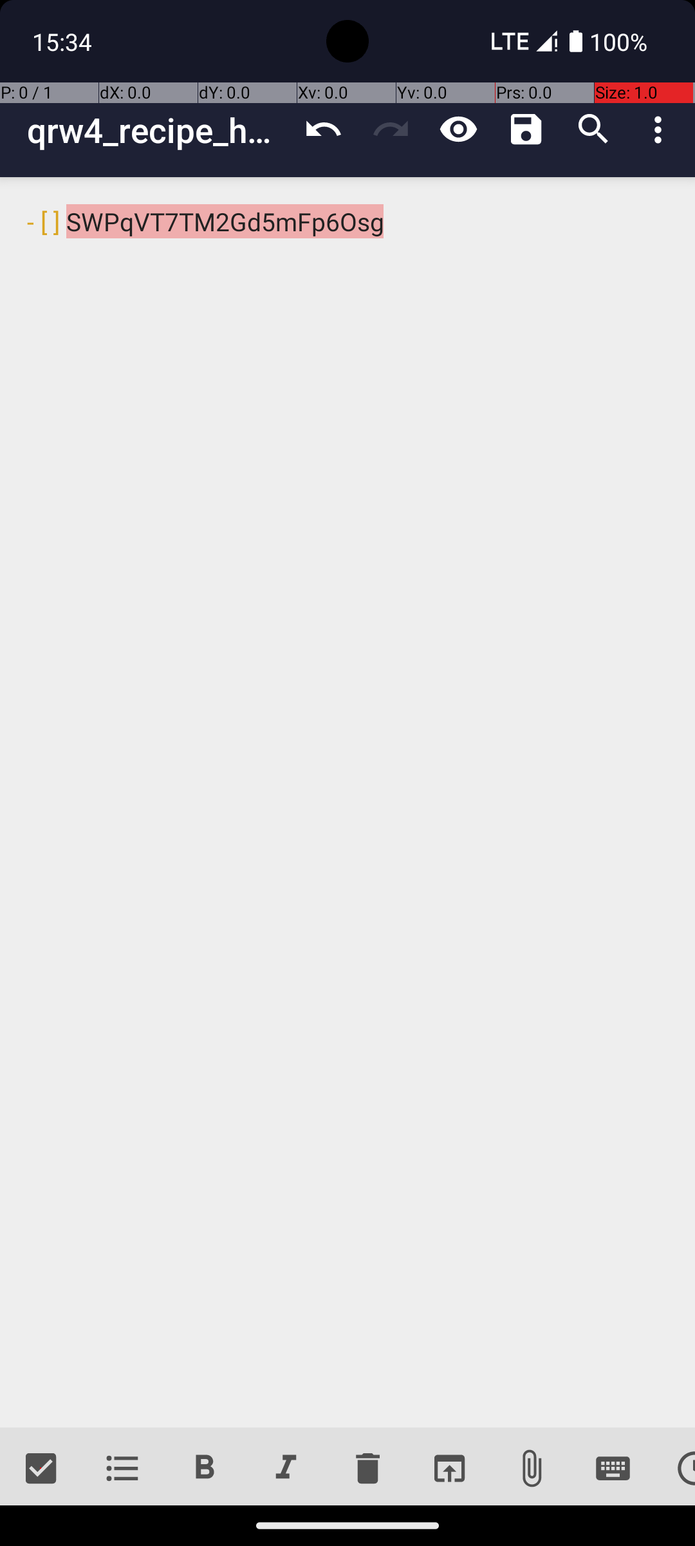 This screenshot has height=1546, width=695. I want to click on qrw4_recipe_homemade_pizza, so click(158, 130).